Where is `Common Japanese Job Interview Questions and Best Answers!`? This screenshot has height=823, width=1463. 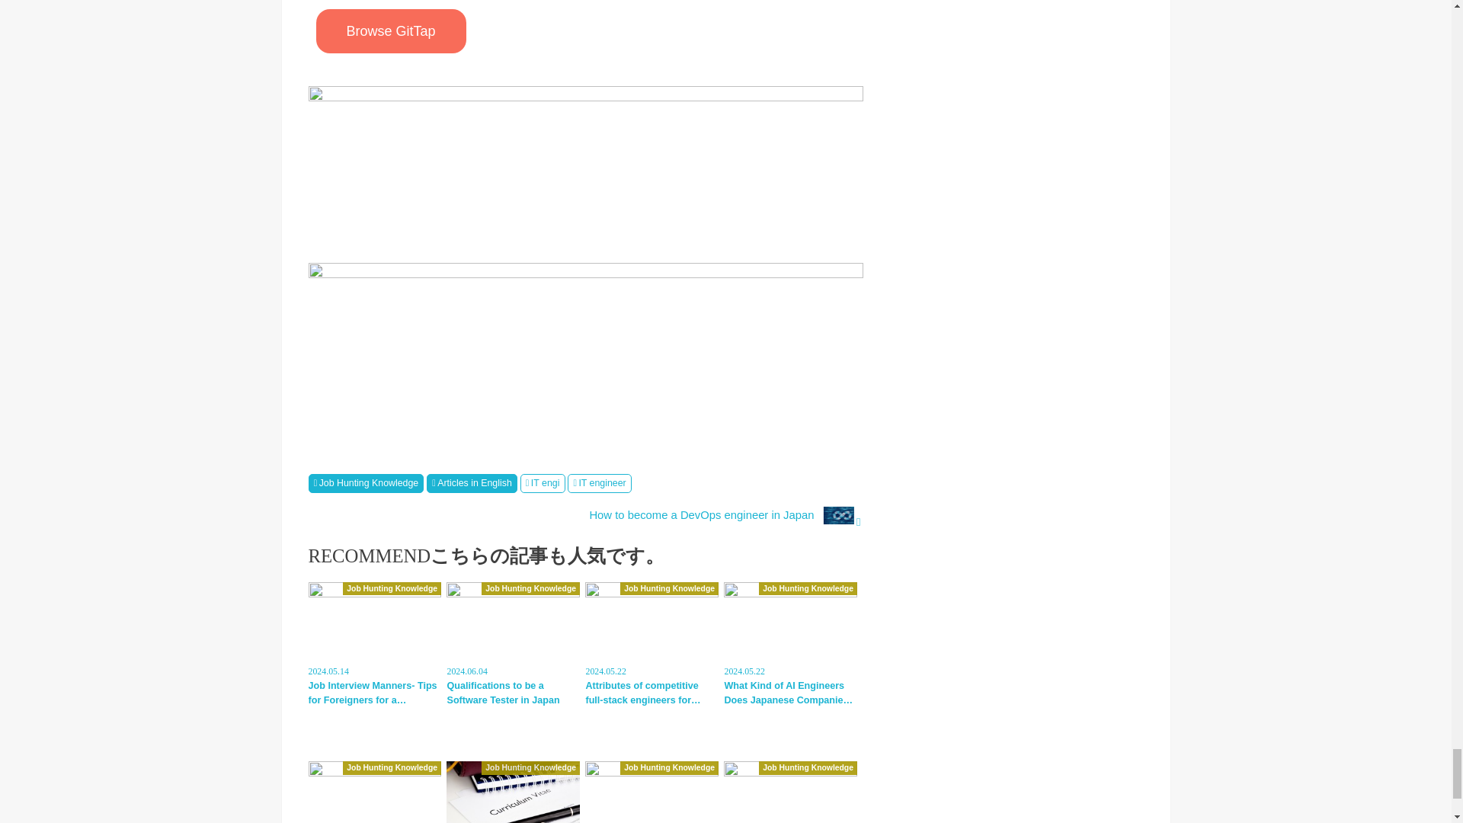 Common Japanese Job Interview Questions and Best Answers! is located at coordinates (651, 793).